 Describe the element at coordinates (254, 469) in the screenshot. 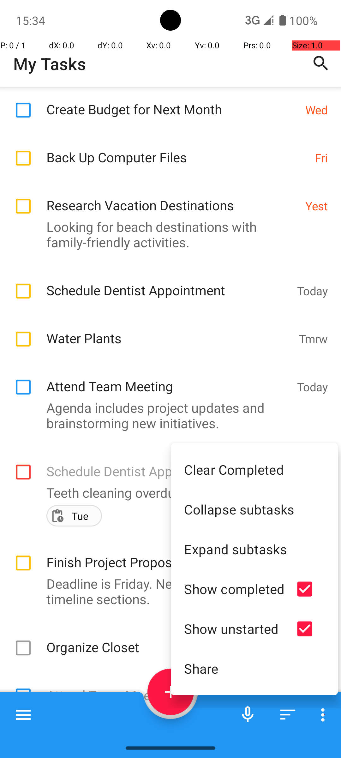

I see `Clear Completed` at that location.